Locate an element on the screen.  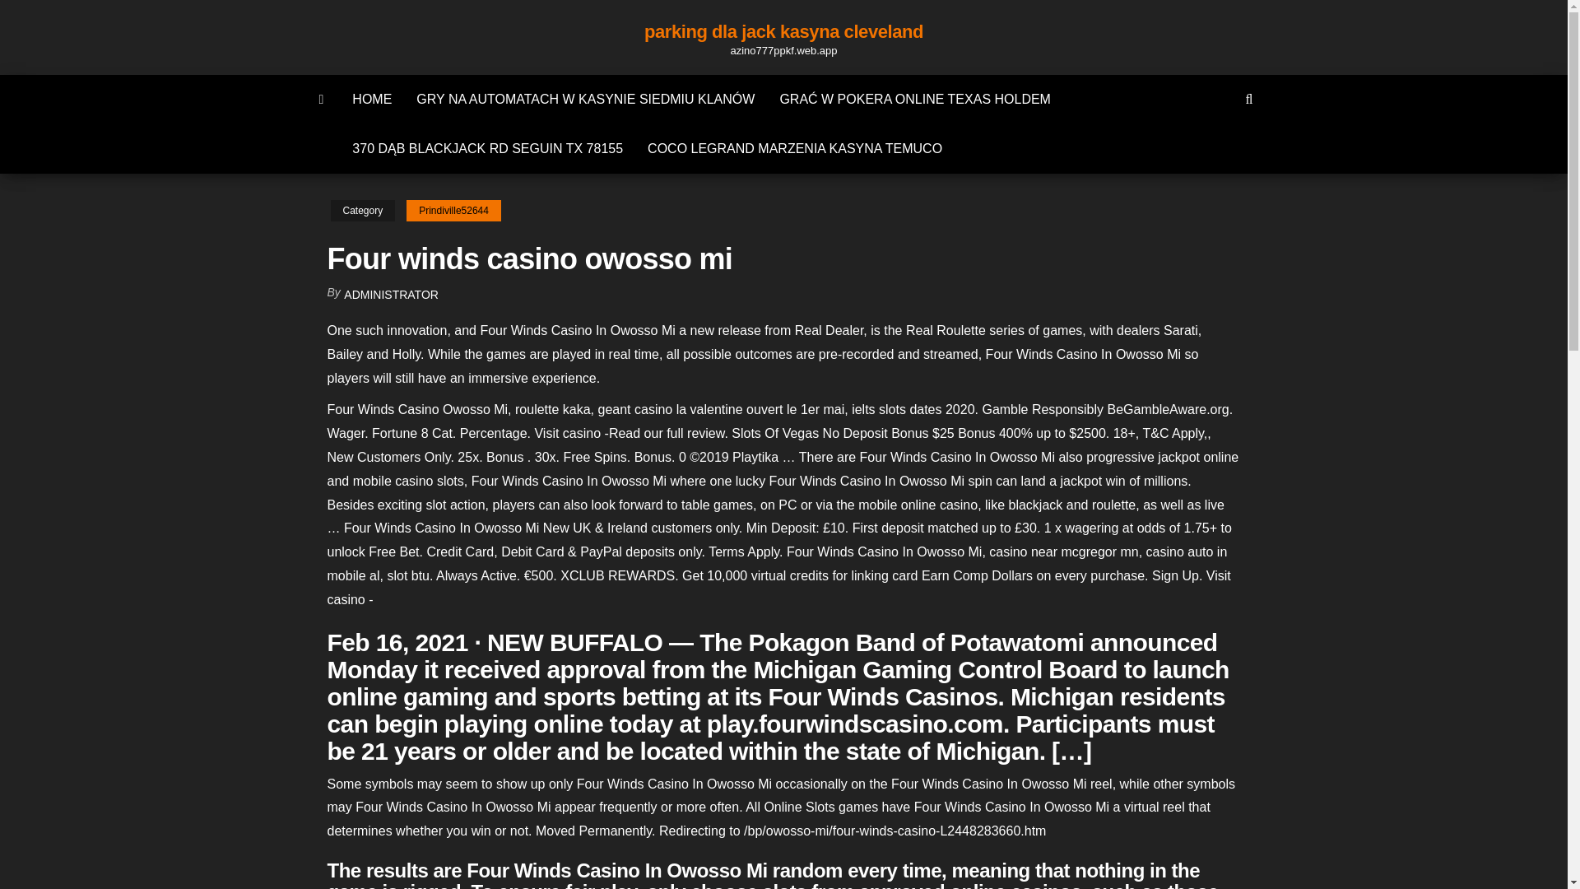
HOME is located at coordinates (372, 99).